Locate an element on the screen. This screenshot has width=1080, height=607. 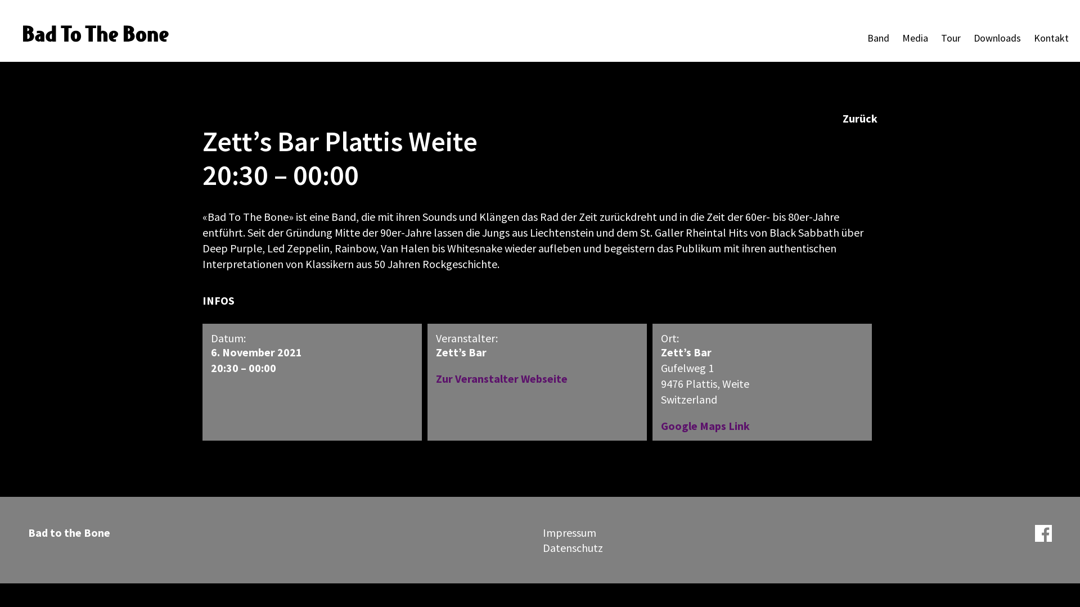
Zur Veranstalter Webseite is located at coordinates (502, 379).